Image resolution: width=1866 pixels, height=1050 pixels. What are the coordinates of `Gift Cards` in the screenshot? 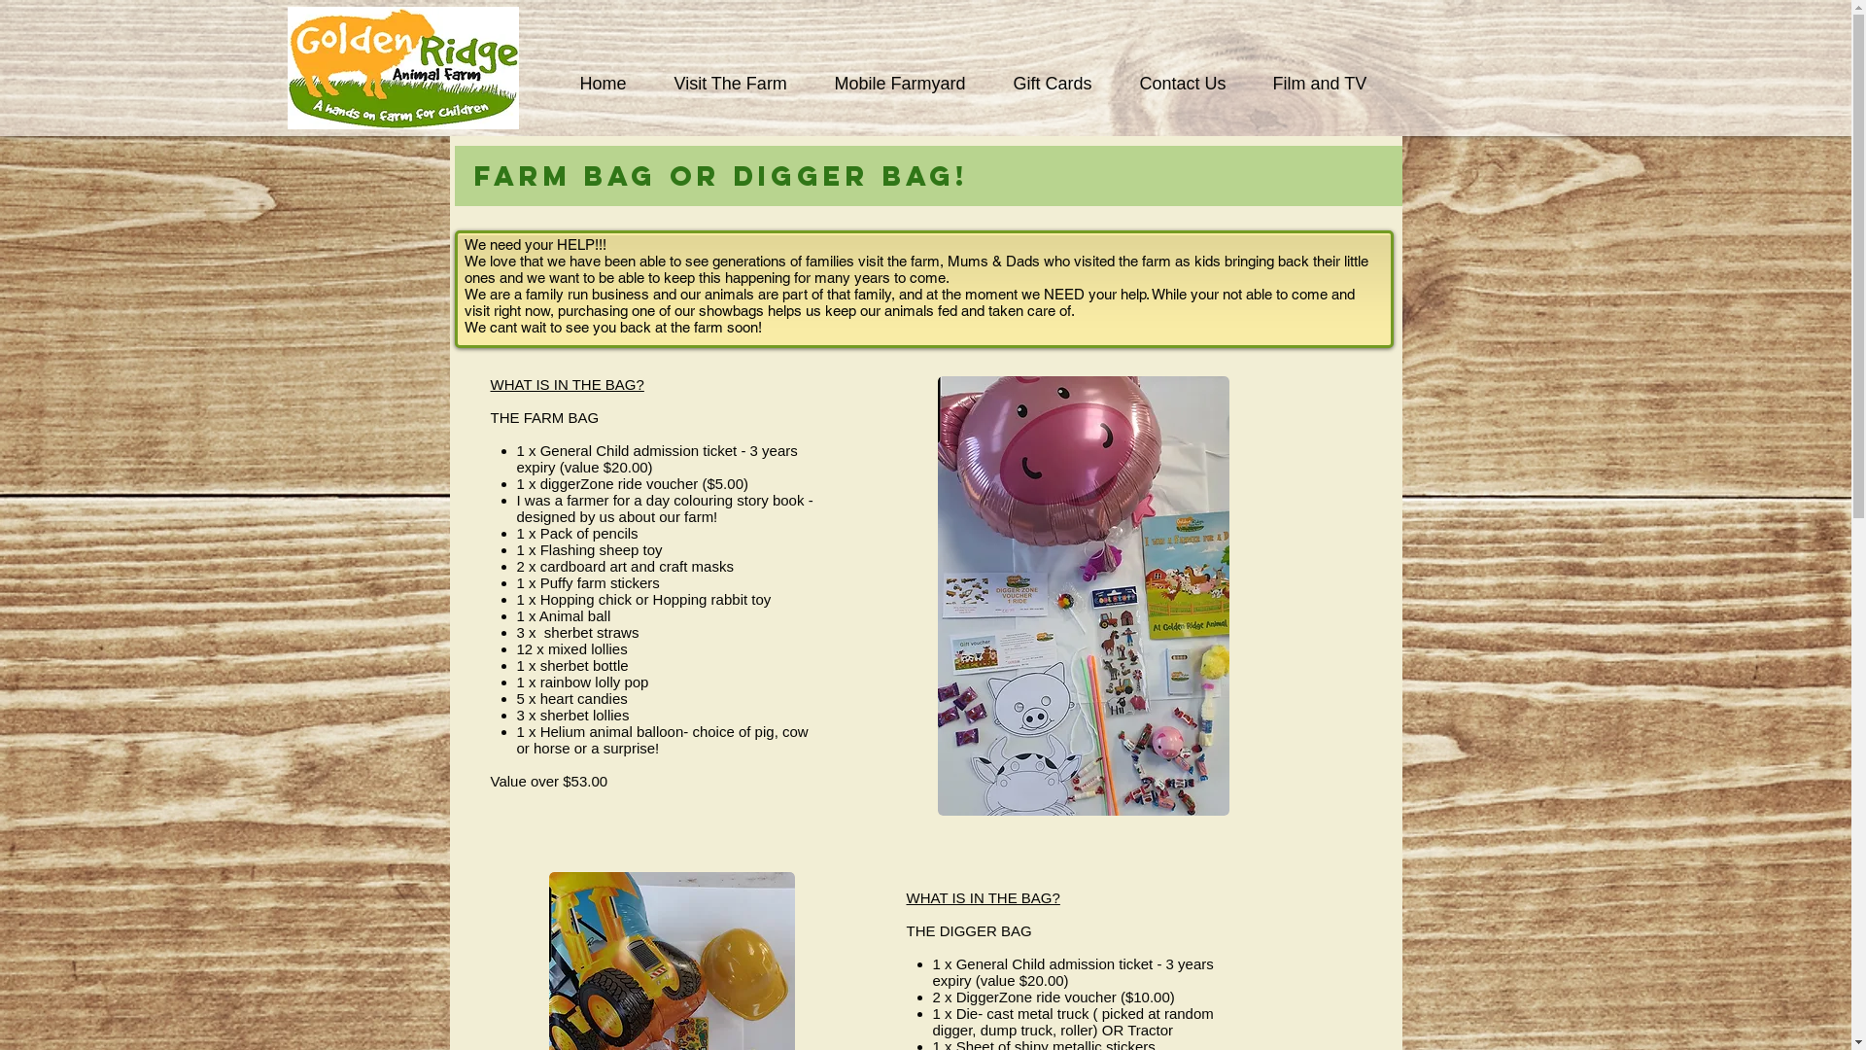 It's located at (1062, 84).